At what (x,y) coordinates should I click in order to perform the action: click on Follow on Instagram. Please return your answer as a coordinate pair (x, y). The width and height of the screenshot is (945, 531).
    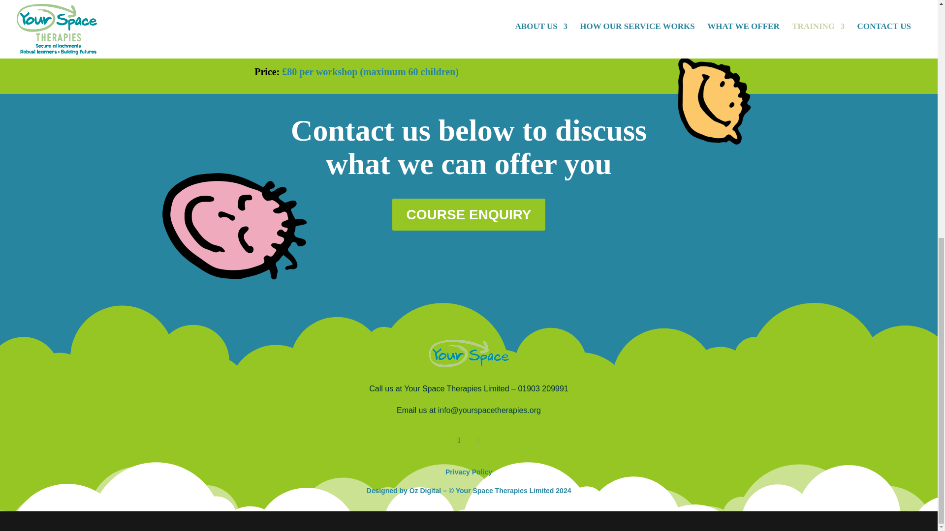
    Looking at the image, I should click on (478, 441).